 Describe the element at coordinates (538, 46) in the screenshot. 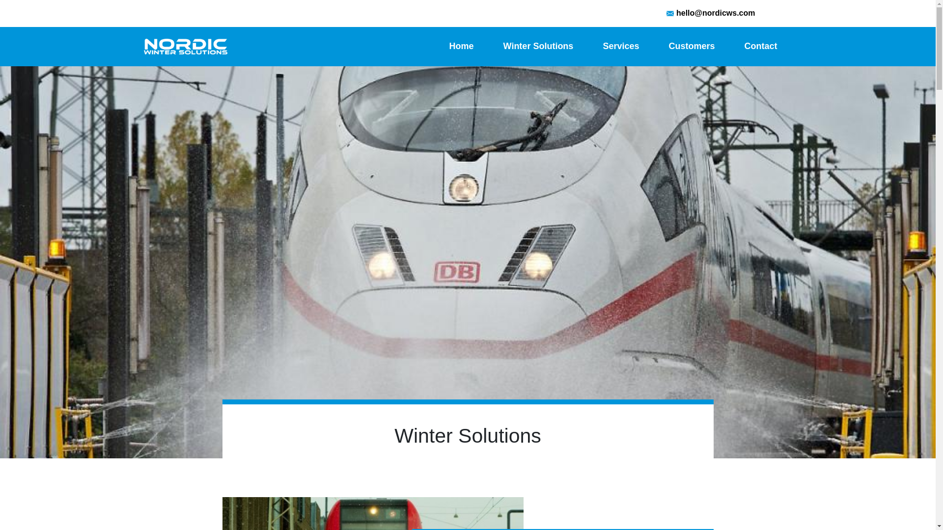

I see `Winter Solutions` at that location.